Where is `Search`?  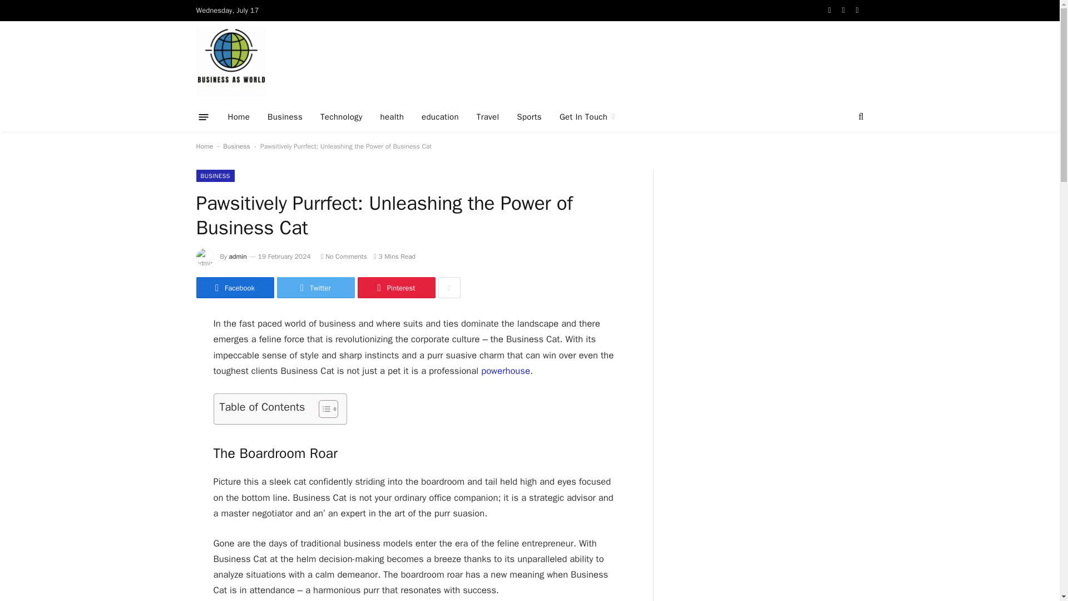
Search is located at coordinates (860, 117).